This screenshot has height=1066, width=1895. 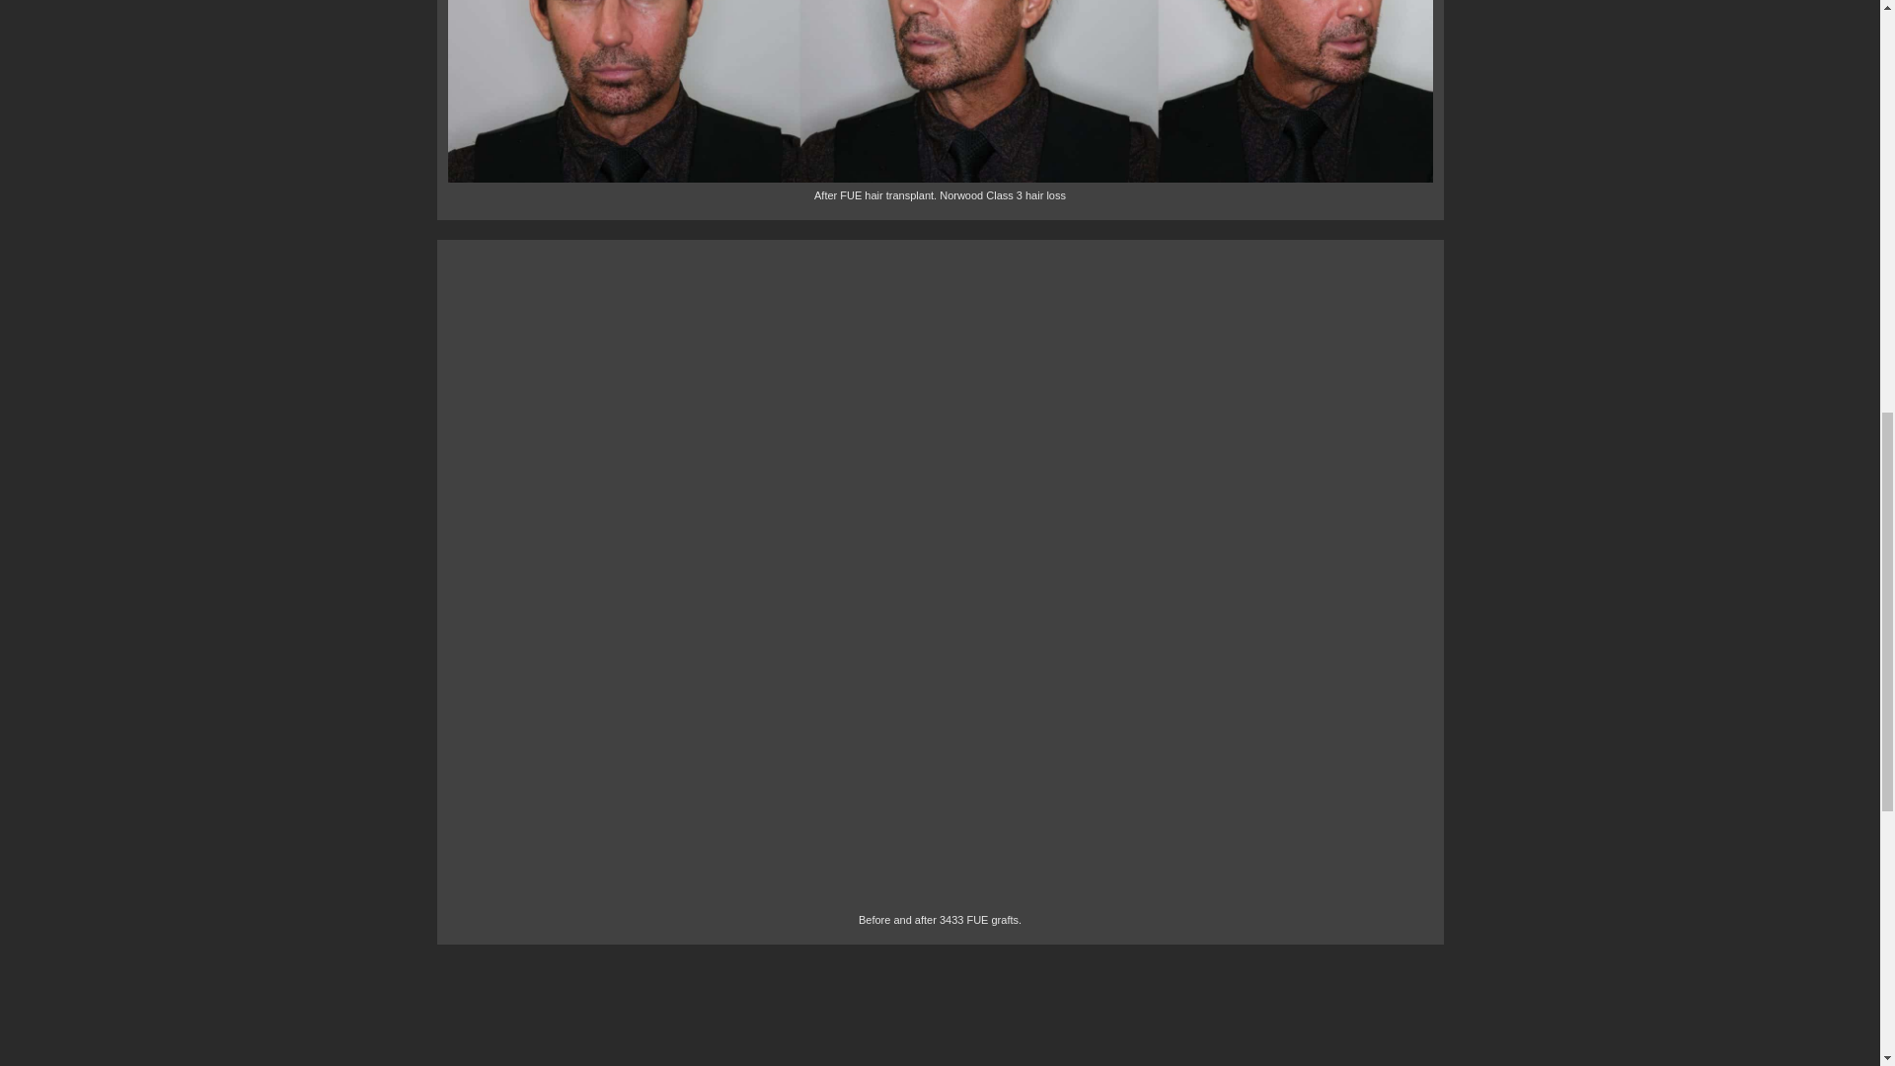 What do you see at coordinates (860, 1015) in the screenshot?
I see `YouTube video player` at bounding box center [860, 1015].